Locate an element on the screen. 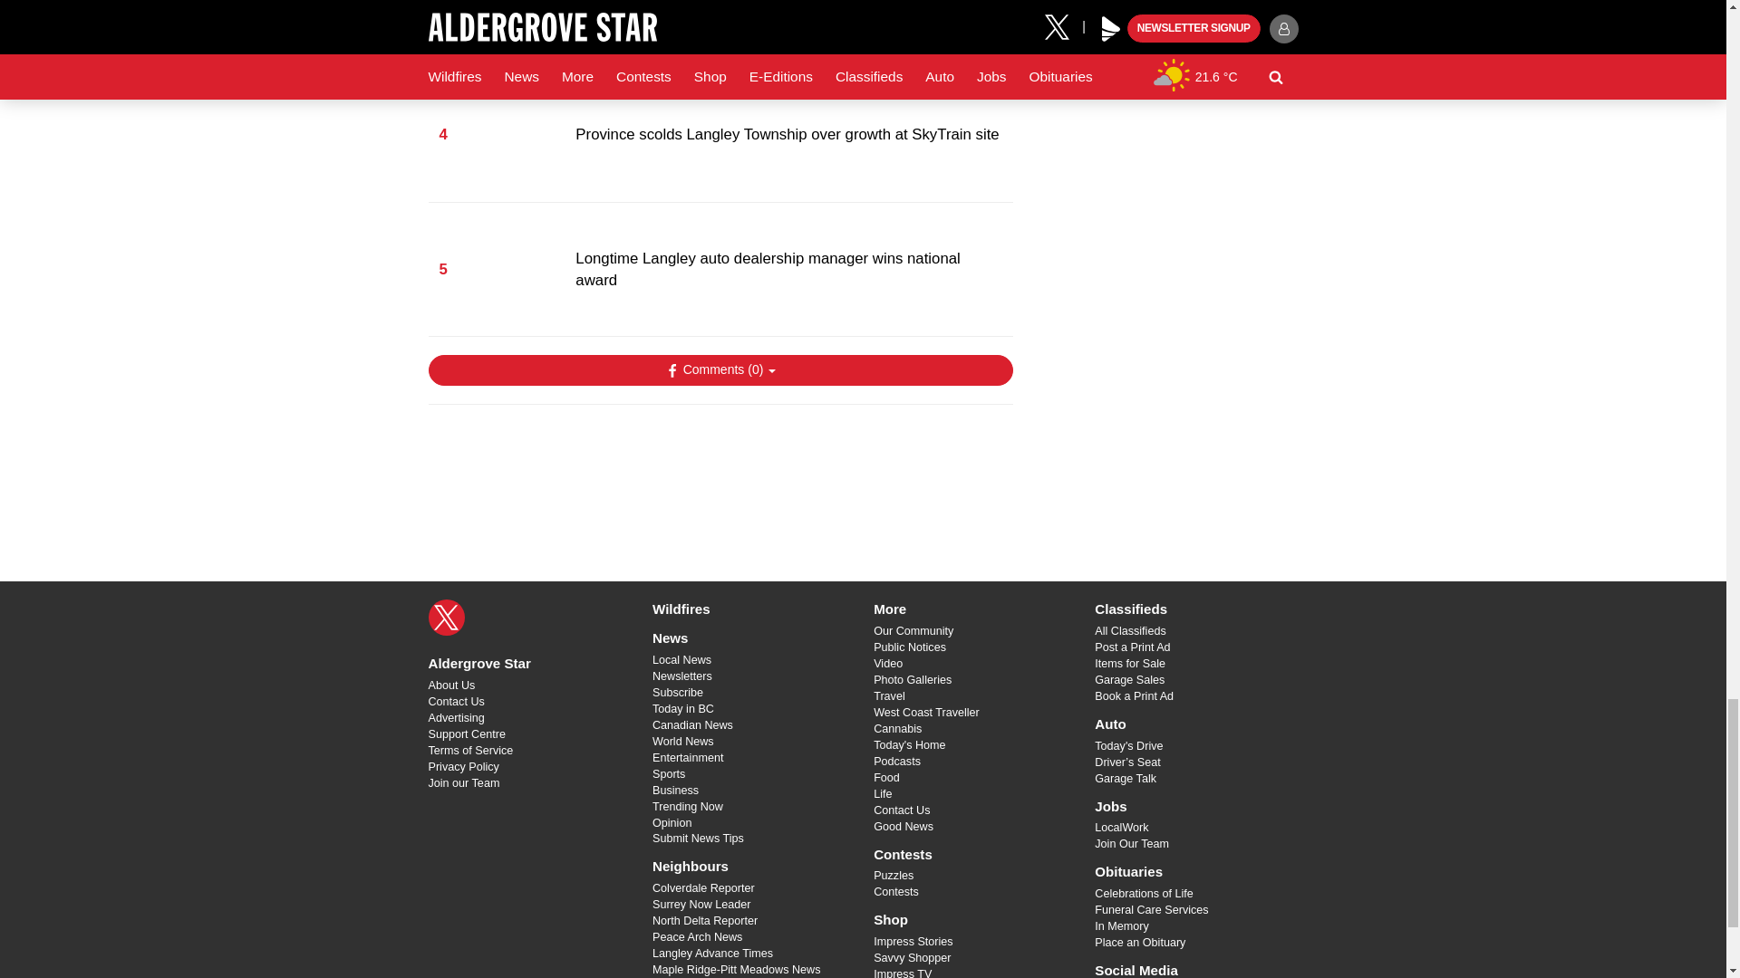 The image size is (1740, 978). Show Comments is located at coordinates (720, 369).